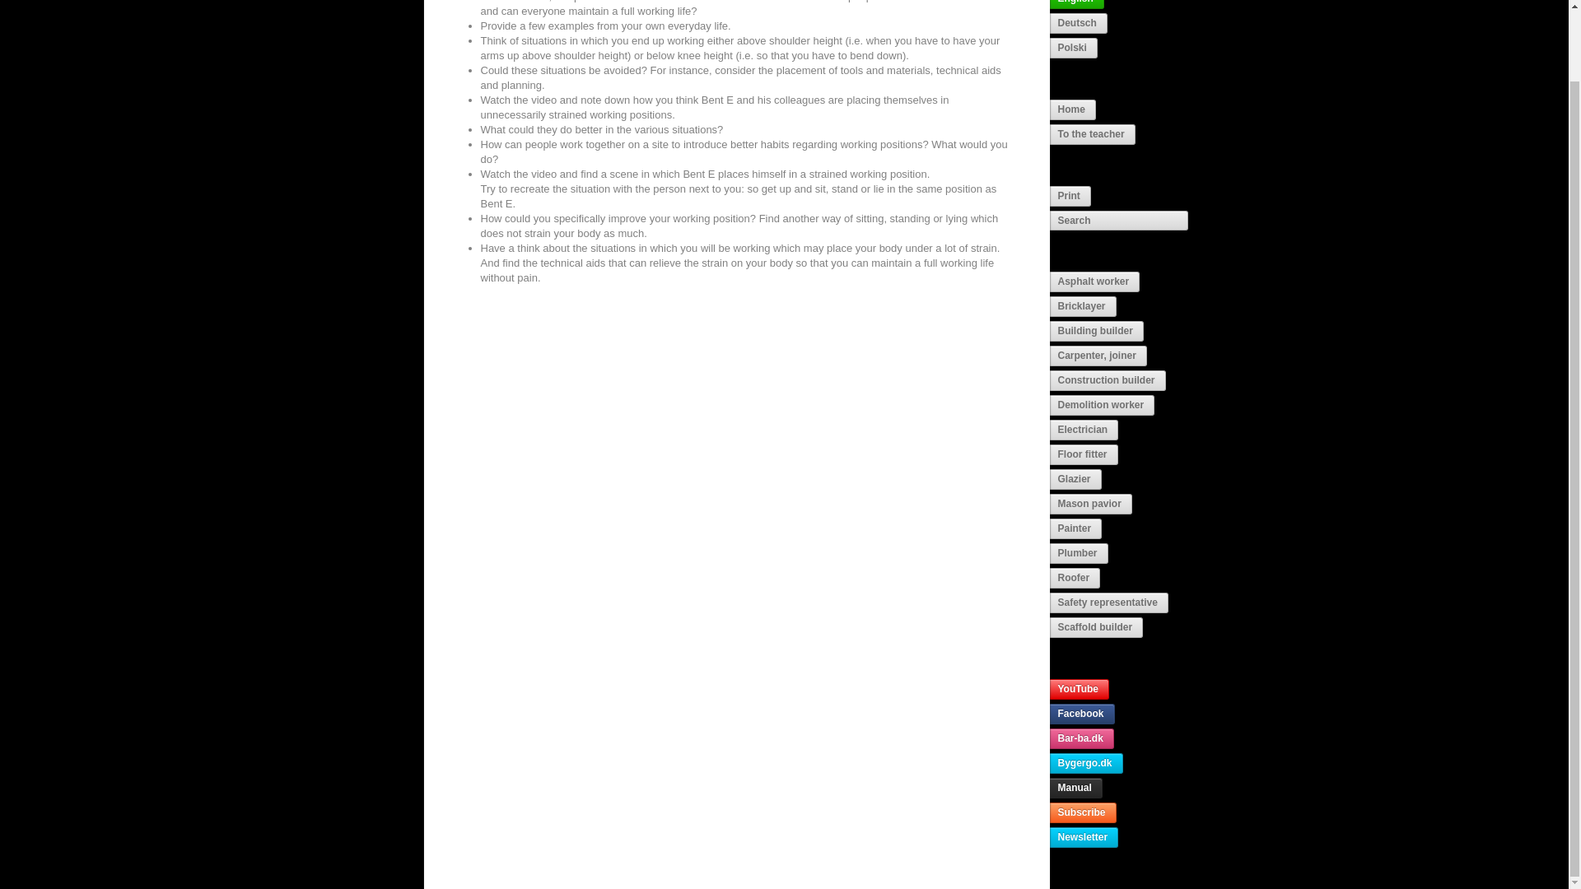 The width and height of the screenshot is (1581, 889). Describe the element at coordinates (1075, 788) in the screenshot. I see `Manual` at that location.